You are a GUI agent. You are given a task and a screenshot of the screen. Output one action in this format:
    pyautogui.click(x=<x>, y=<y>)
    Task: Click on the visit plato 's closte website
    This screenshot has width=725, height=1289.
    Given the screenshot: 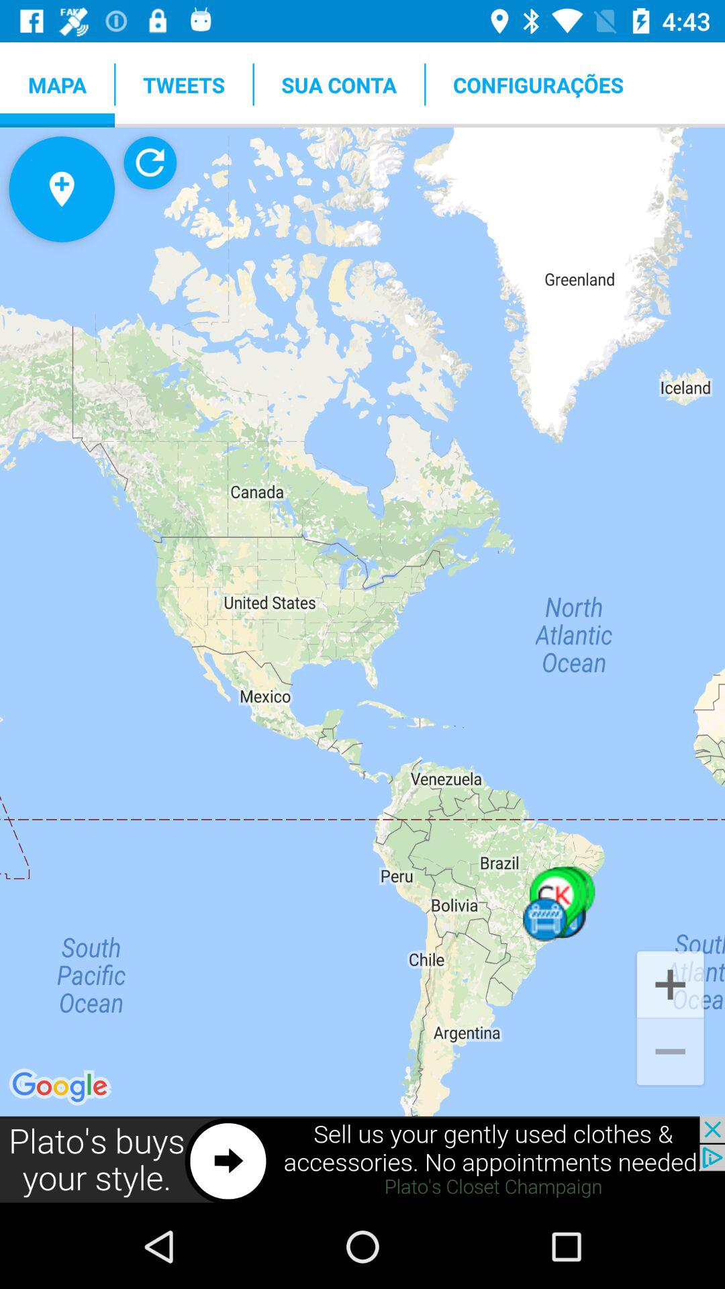 What is the action you would take?
    pyautogui.click(x=362, y=1160)
    